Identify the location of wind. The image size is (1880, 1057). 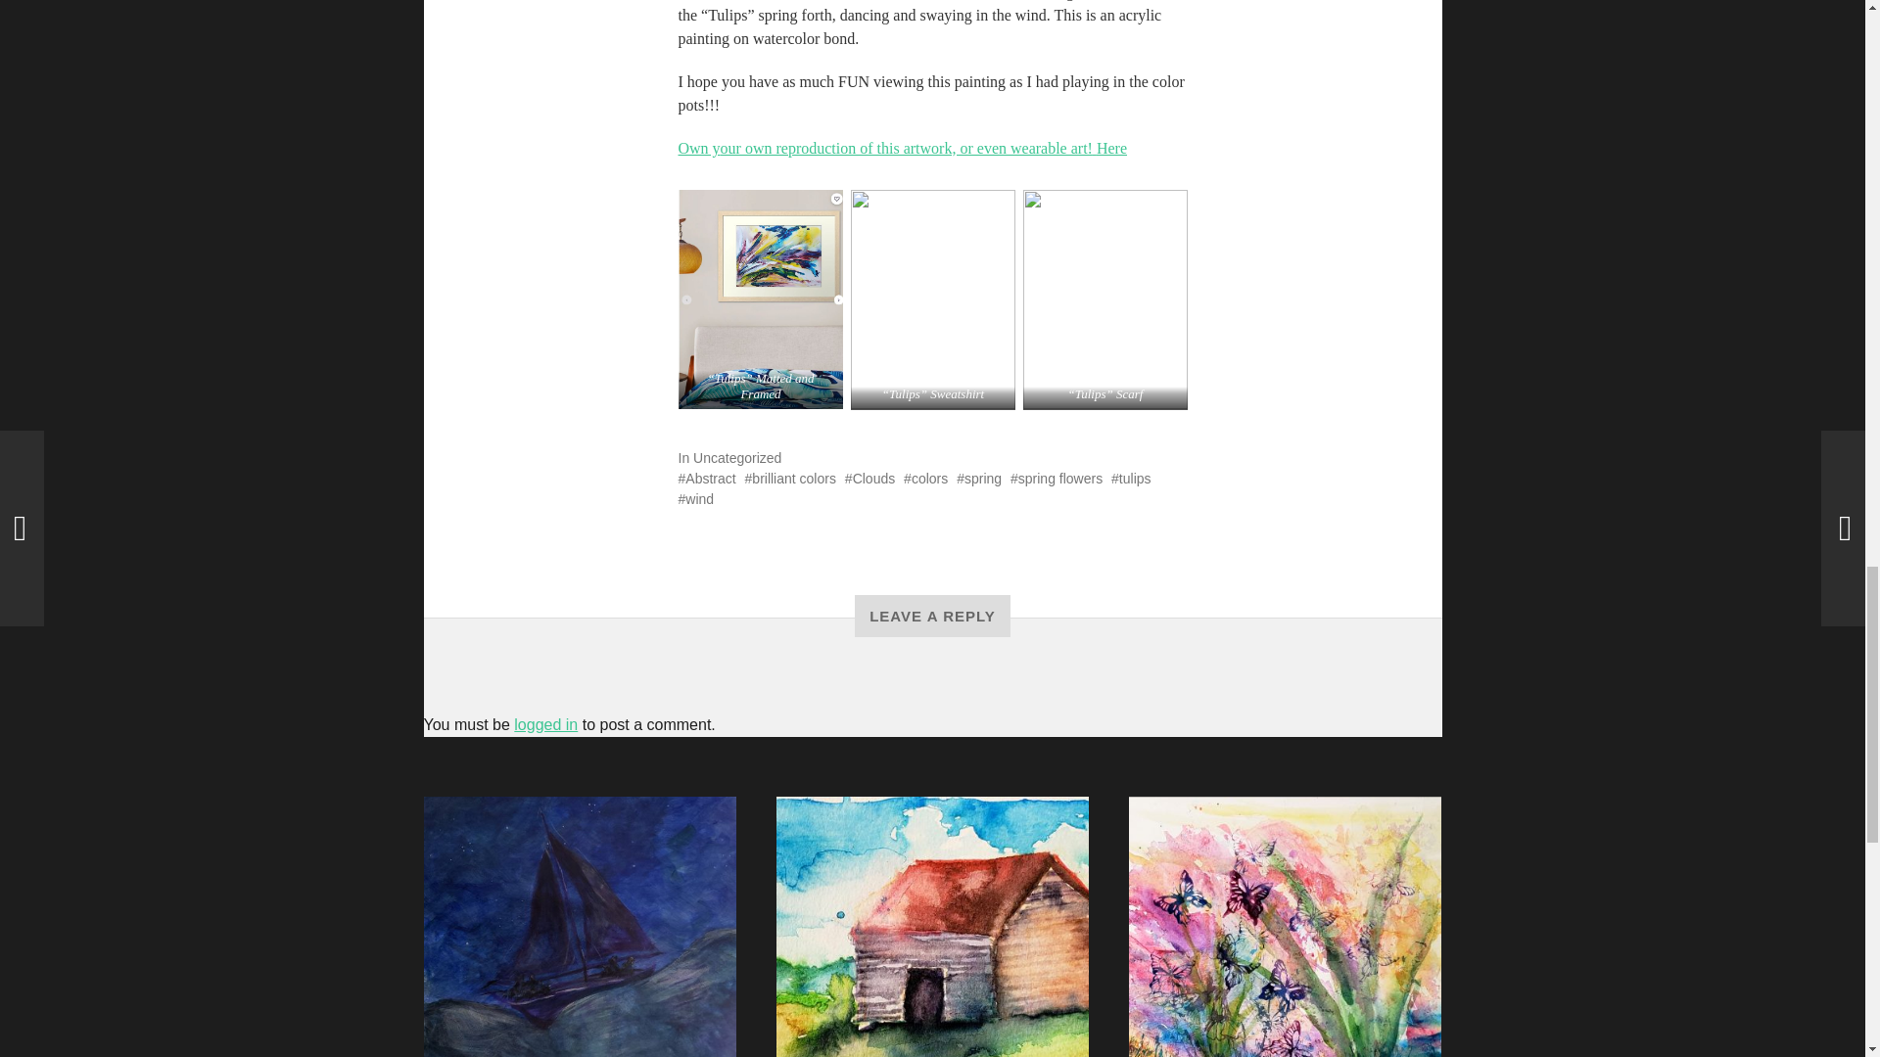
(695, 499).